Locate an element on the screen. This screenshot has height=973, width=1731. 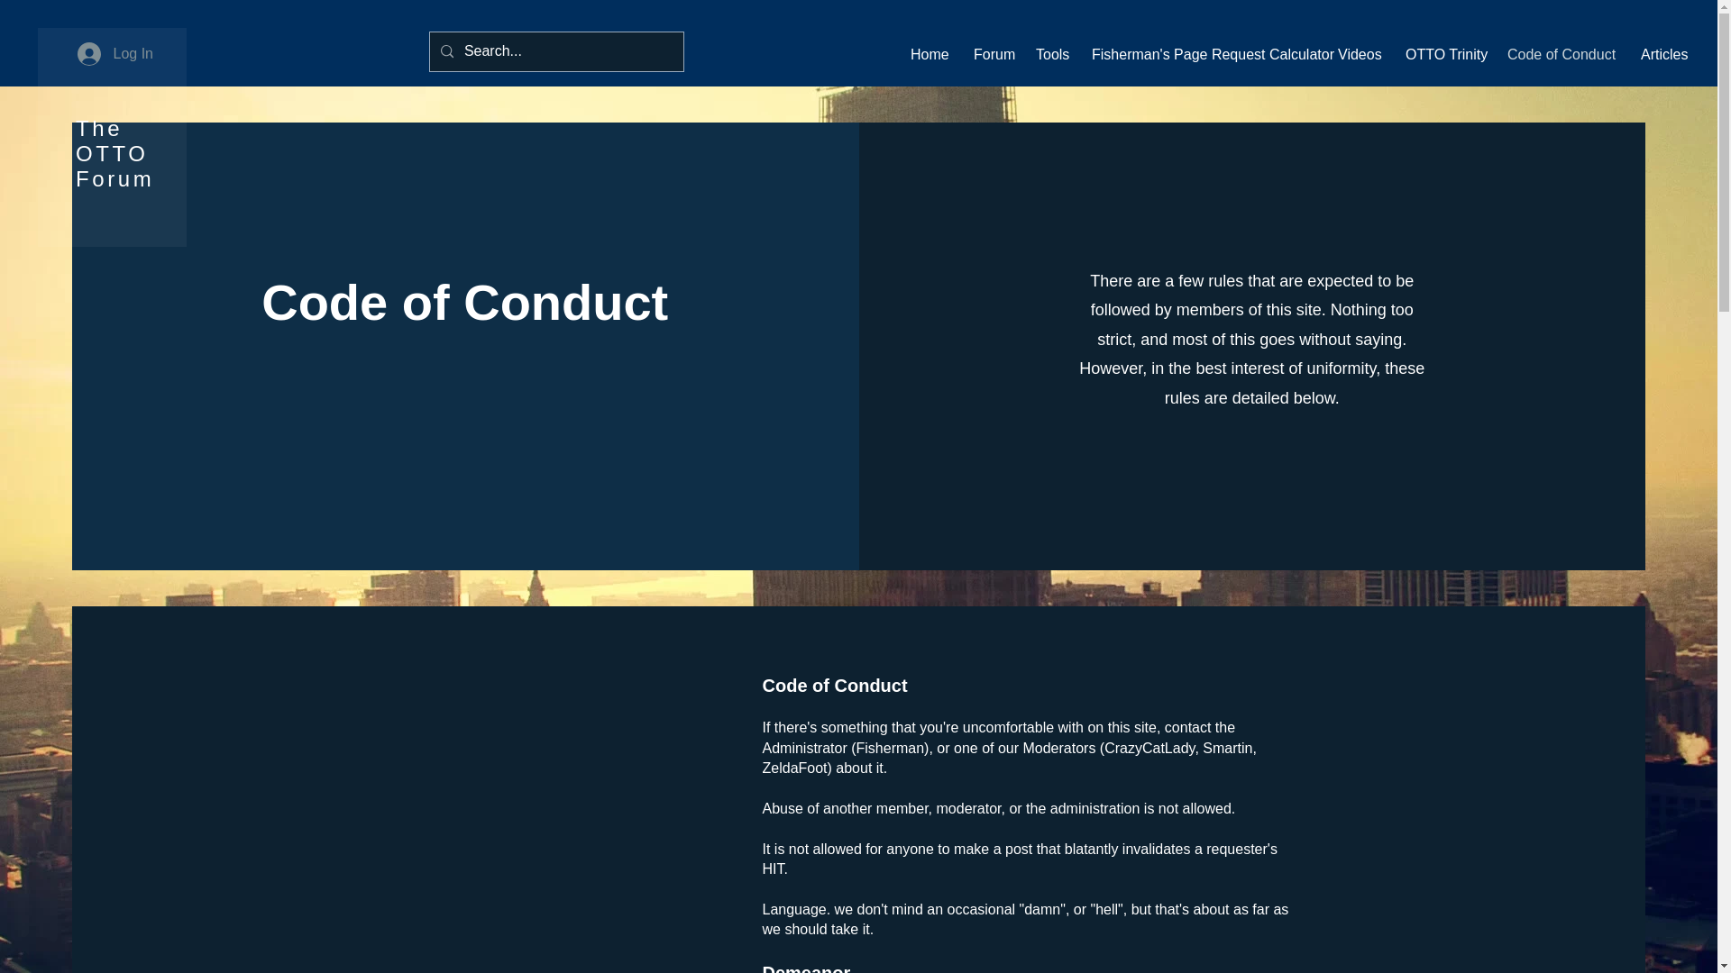
Forum is located at coordinates (992, 54).